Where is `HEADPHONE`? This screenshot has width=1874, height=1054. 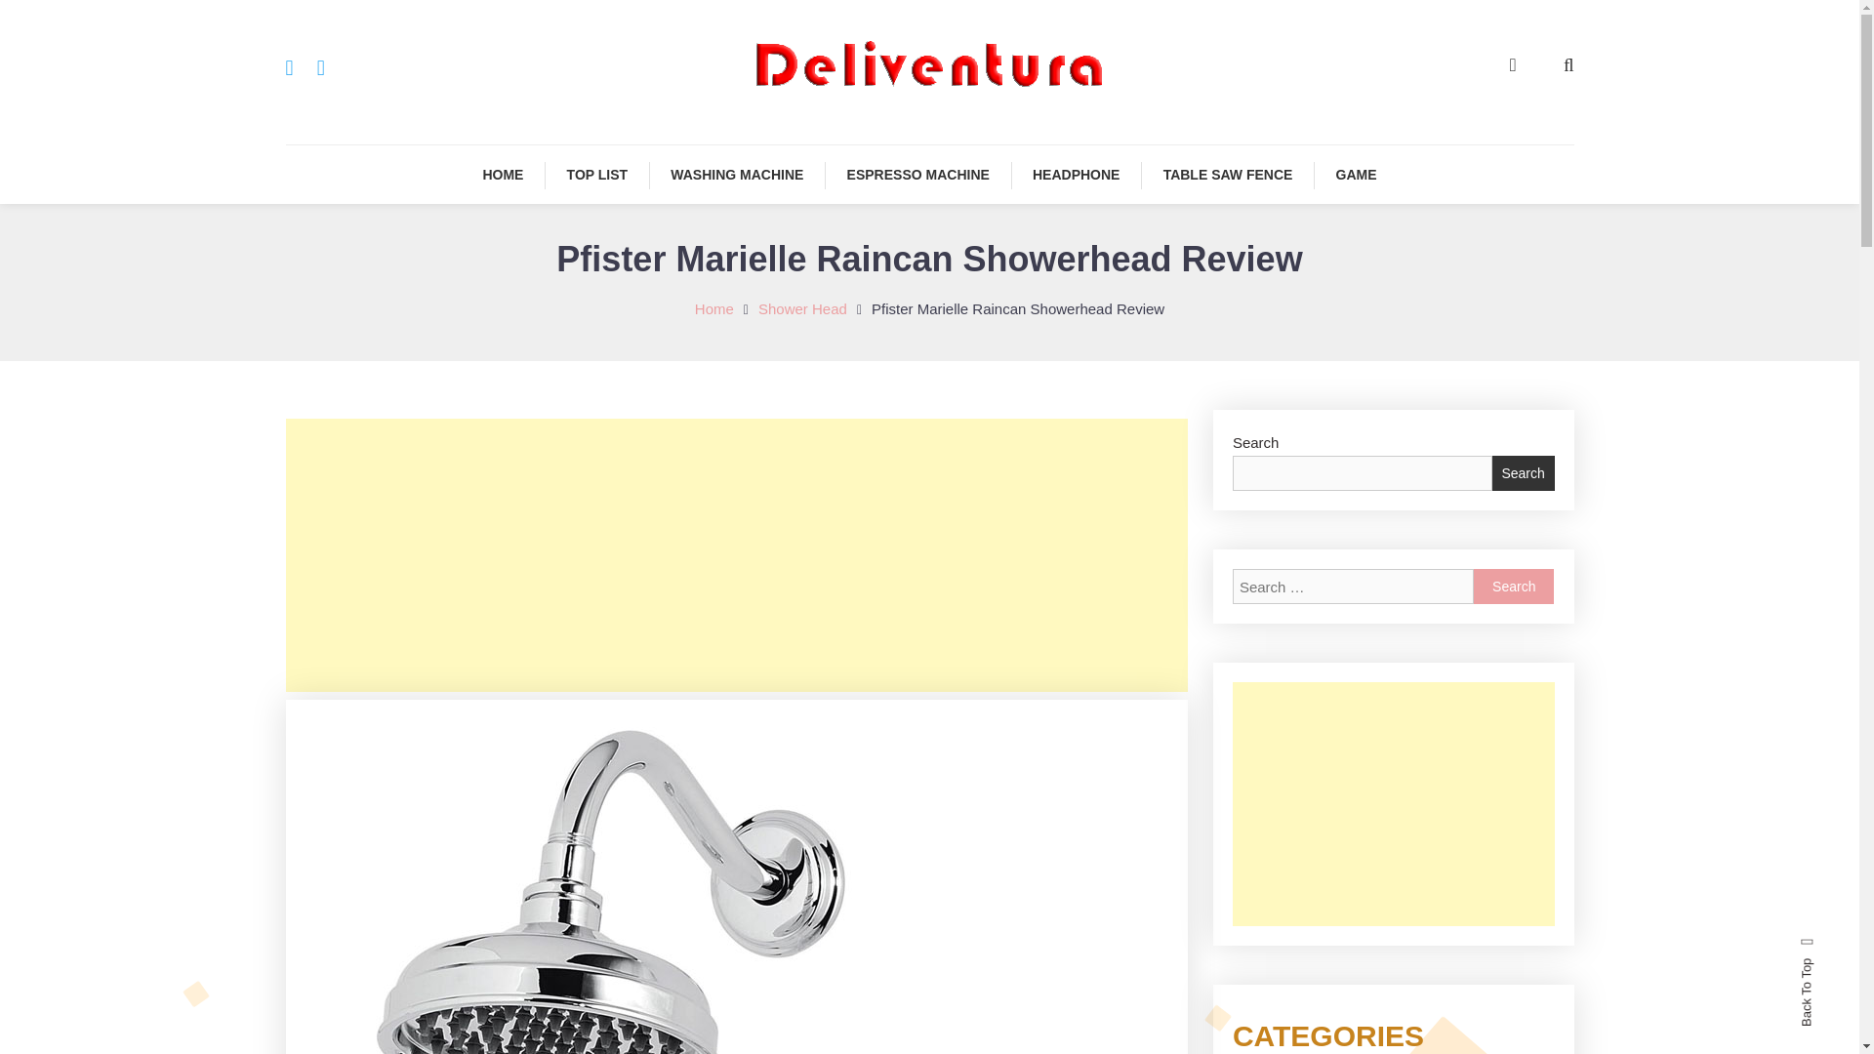 HEADPHONE is located at coordinates (1076, 175).